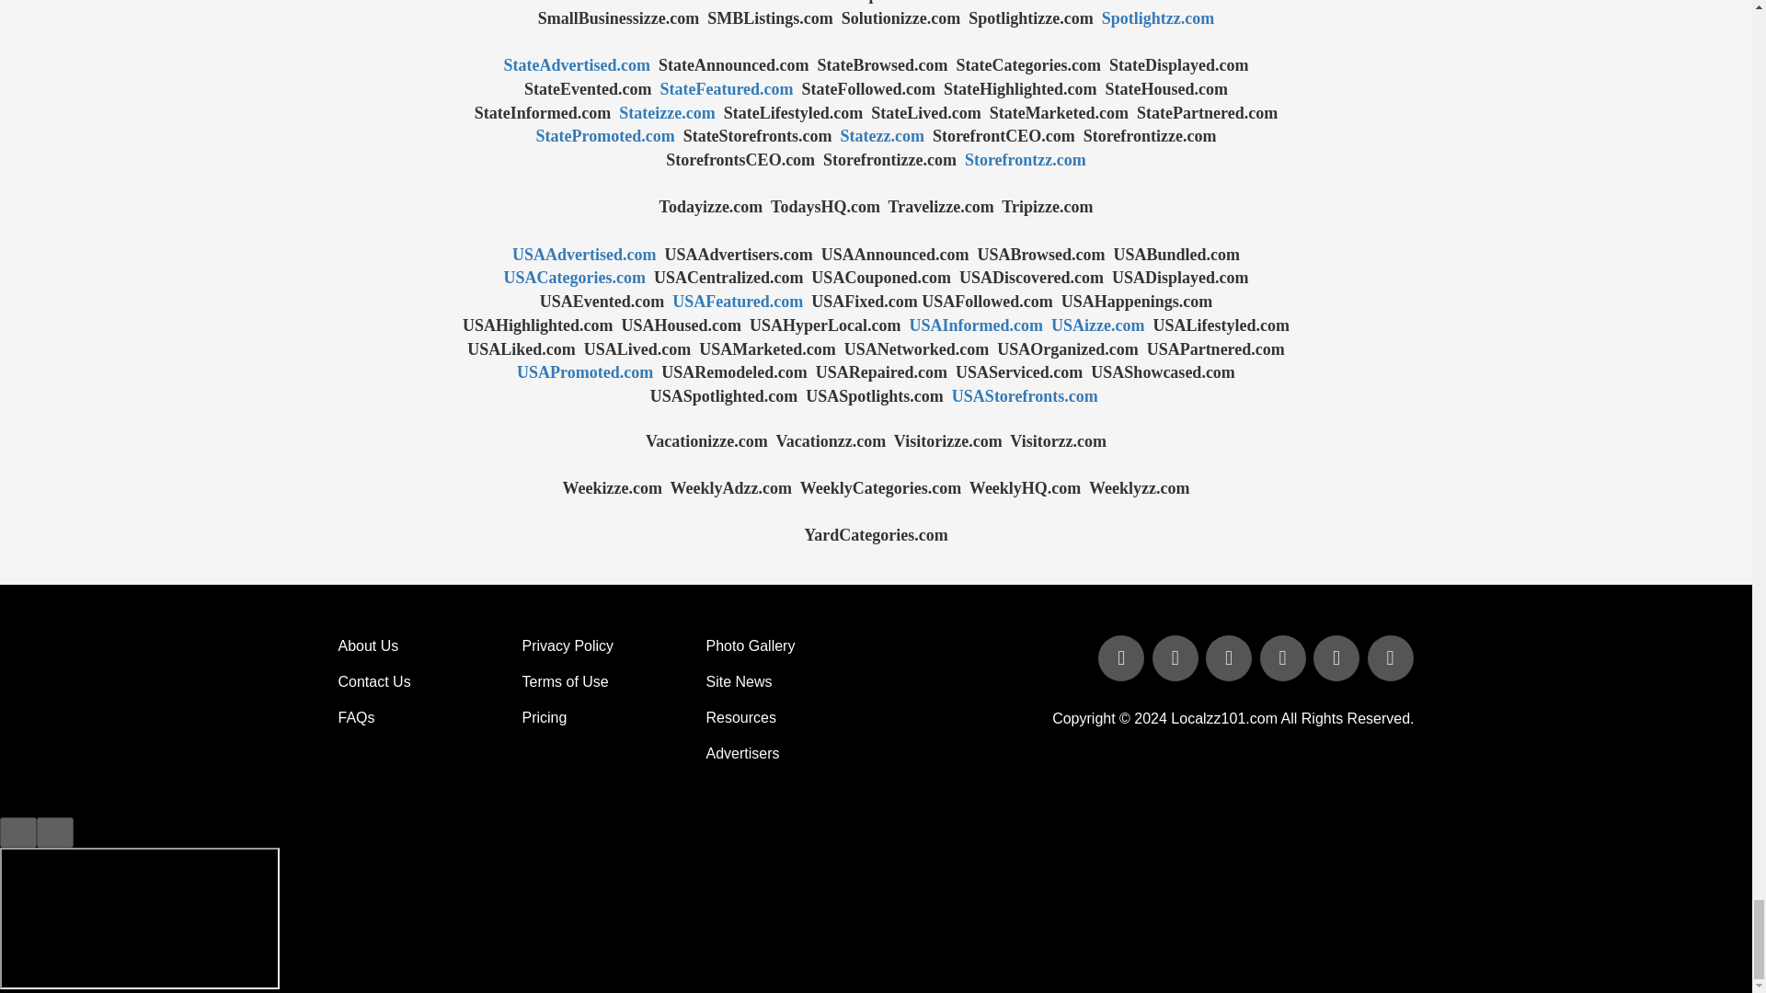 This screenshot has width=1766, height=993. I want to click on Follow Us on Facebook, so click(1122, 658).